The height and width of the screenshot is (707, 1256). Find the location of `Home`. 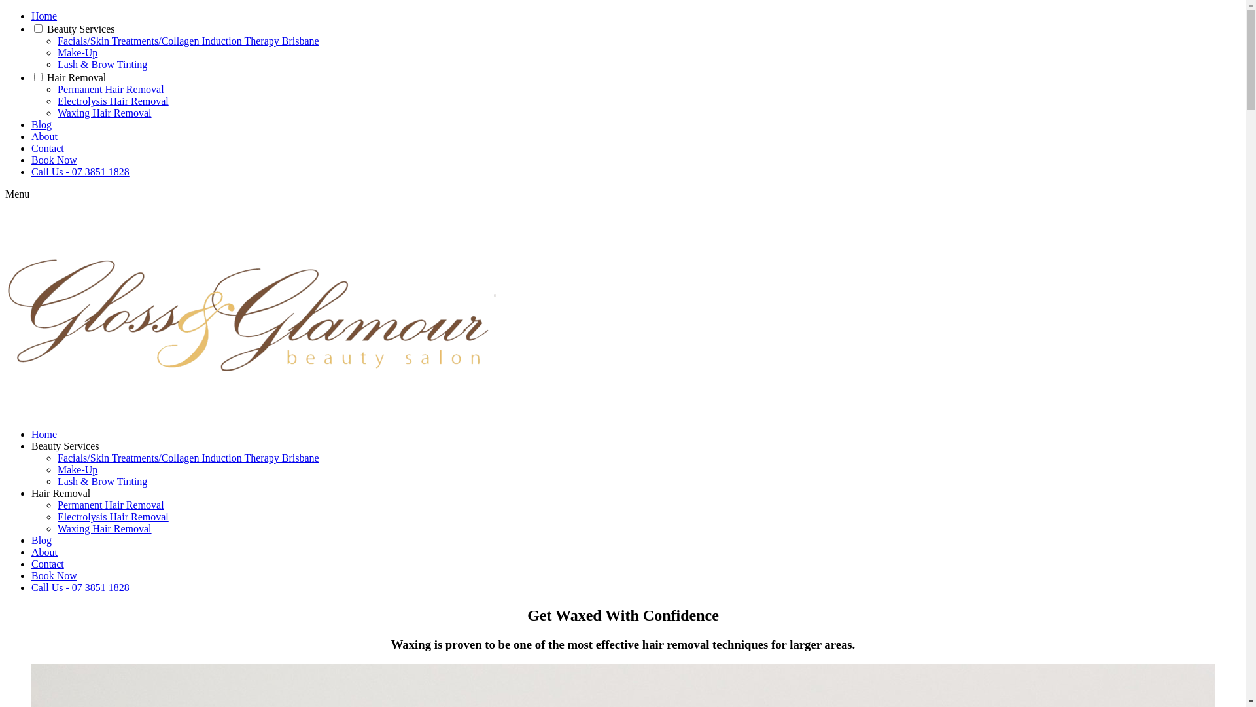

Home is located at coordinates (44, 16).